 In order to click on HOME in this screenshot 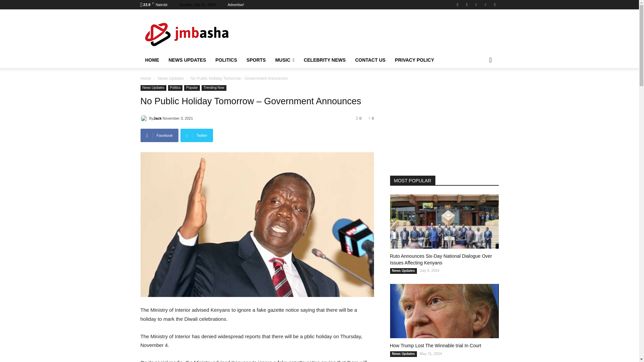, I will do `click(152, 60)`.